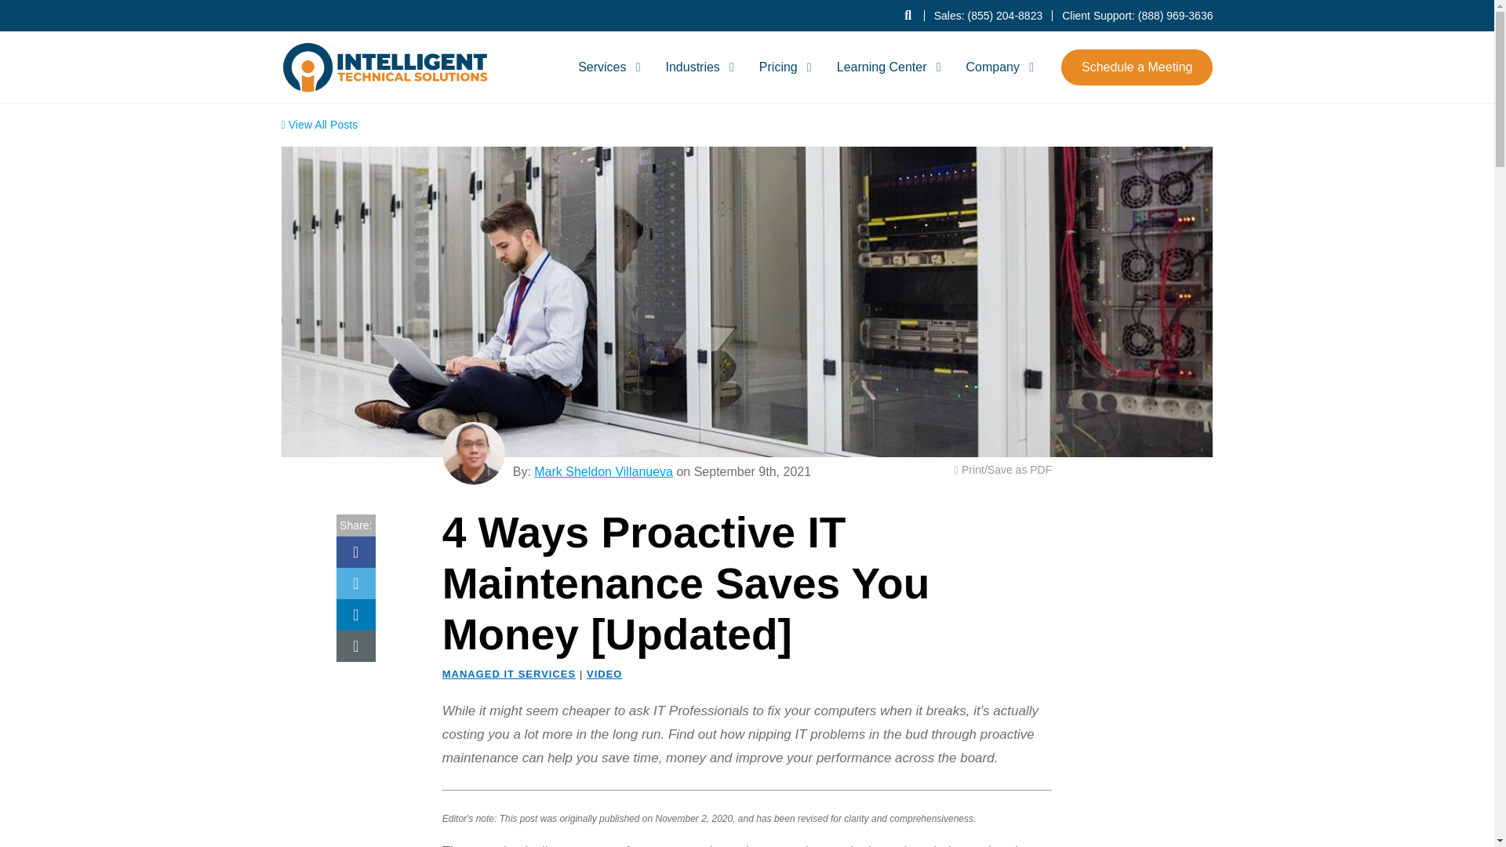 The image size is (1506, 847). I want to click on Company, so click(996, 66).